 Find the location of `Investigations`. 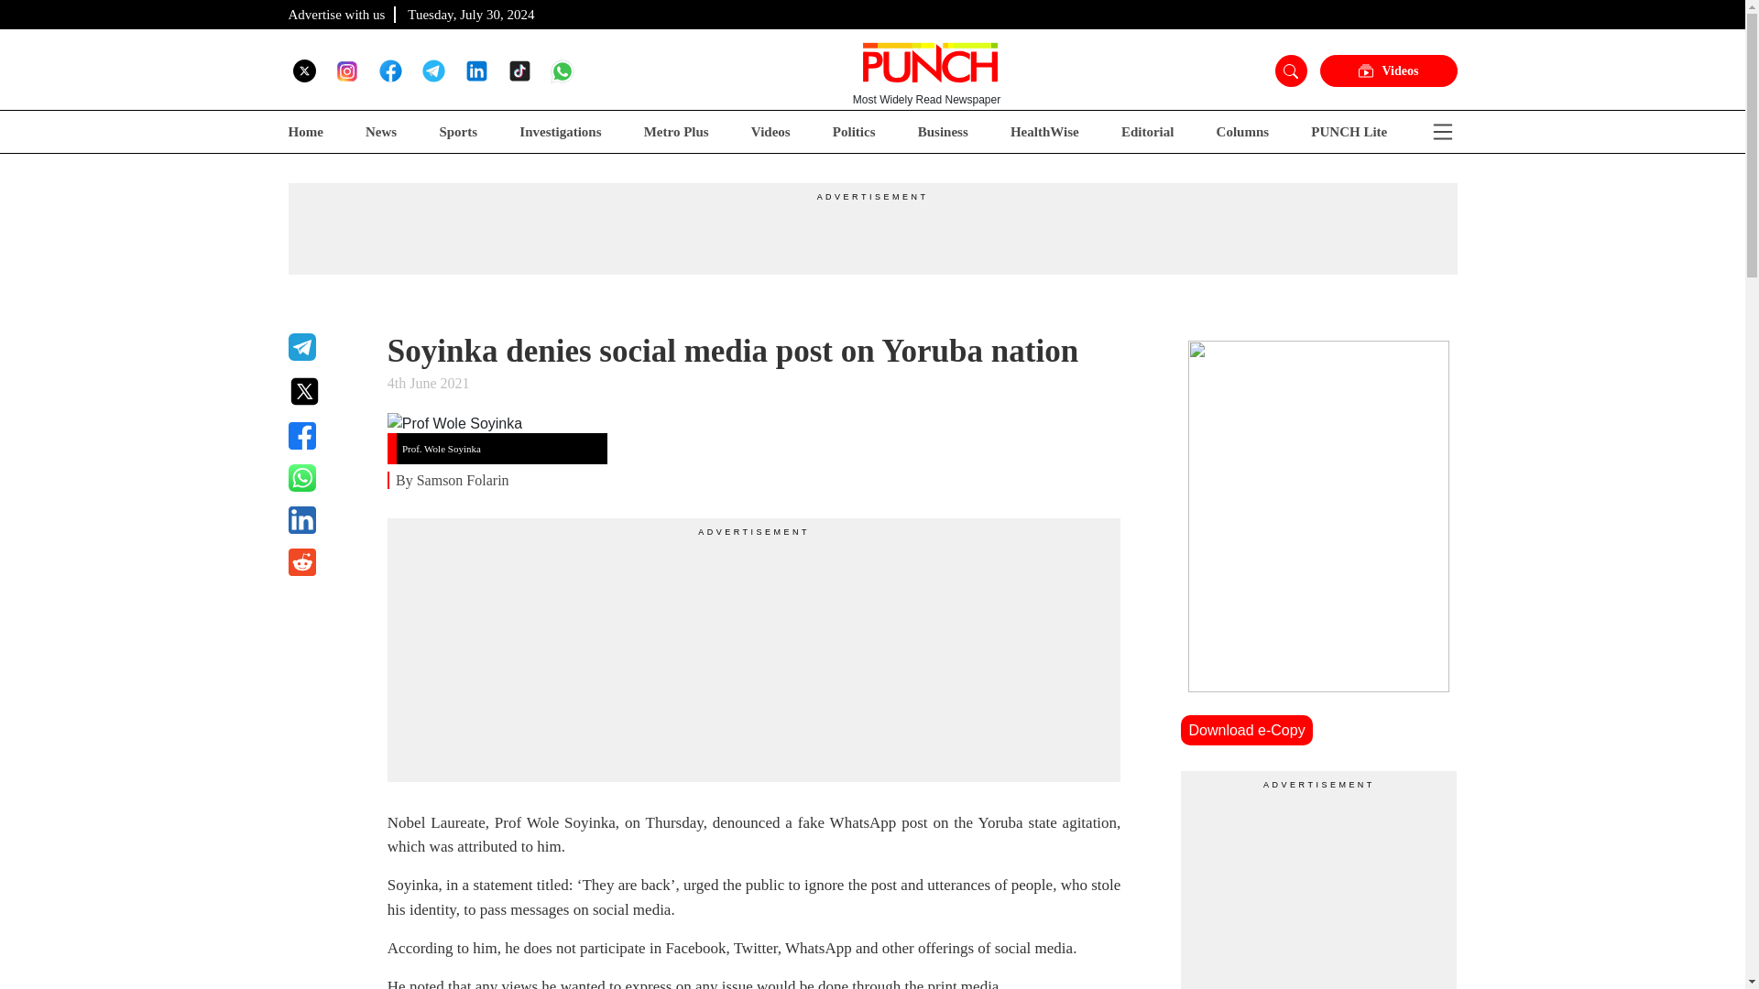

Investigations is located at coordinates (560, 132).